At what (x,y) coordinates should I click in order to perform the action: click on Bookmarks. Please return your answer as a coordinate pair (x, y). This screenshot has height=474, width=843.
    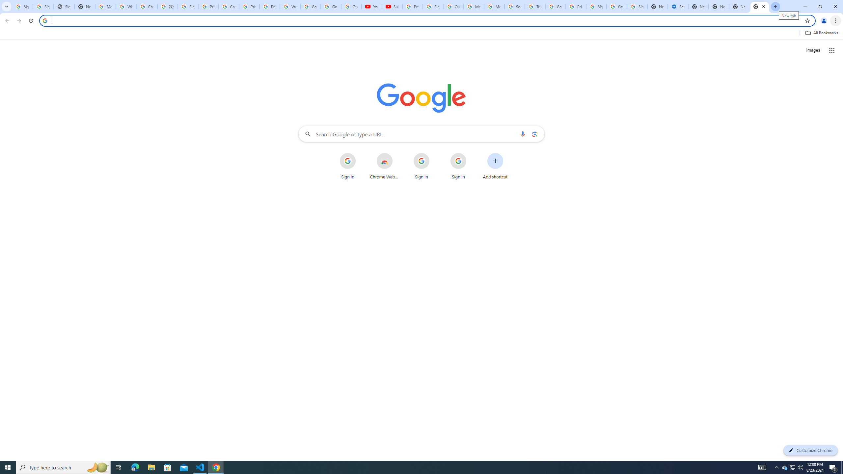
    Looking at the image, I should click on (421, 34).